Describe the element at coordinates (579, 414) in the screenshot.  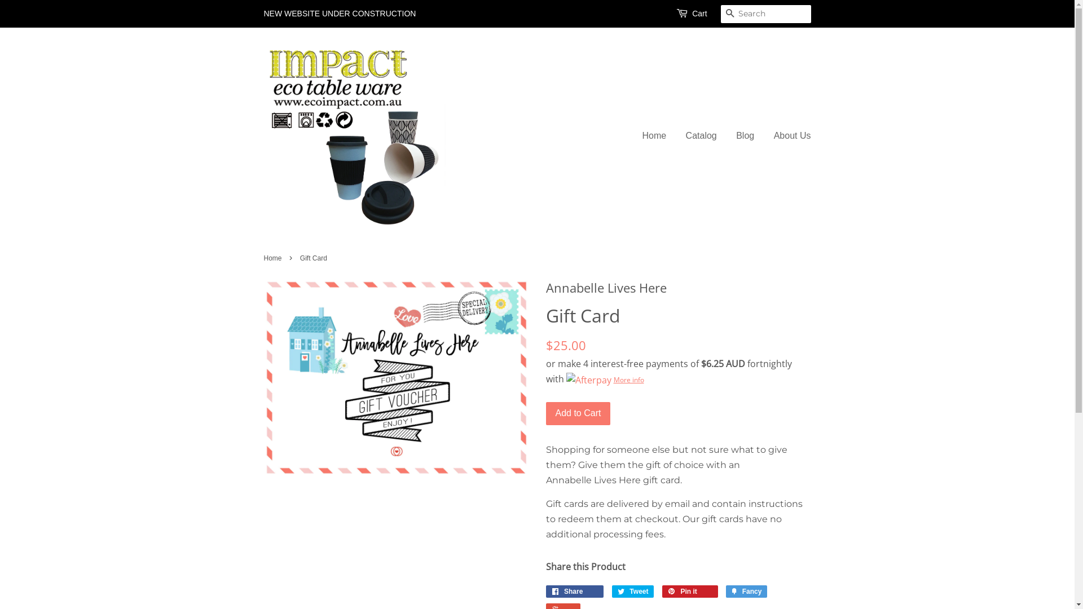
I see `Add to Cart` at that location.